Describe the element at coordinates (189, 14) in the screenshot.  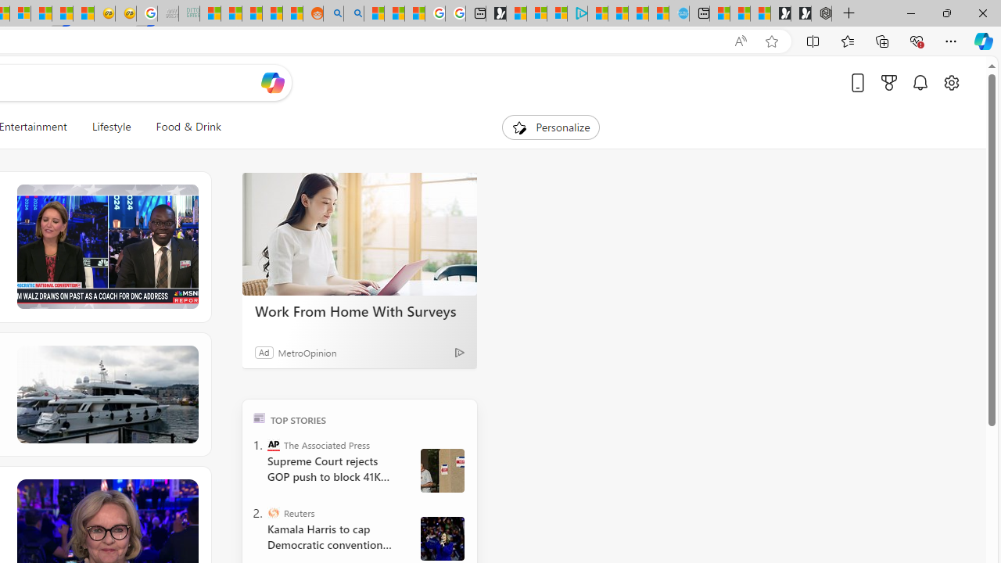
I see `DITOGAMES AG Imprint - Sleeping` at that location.